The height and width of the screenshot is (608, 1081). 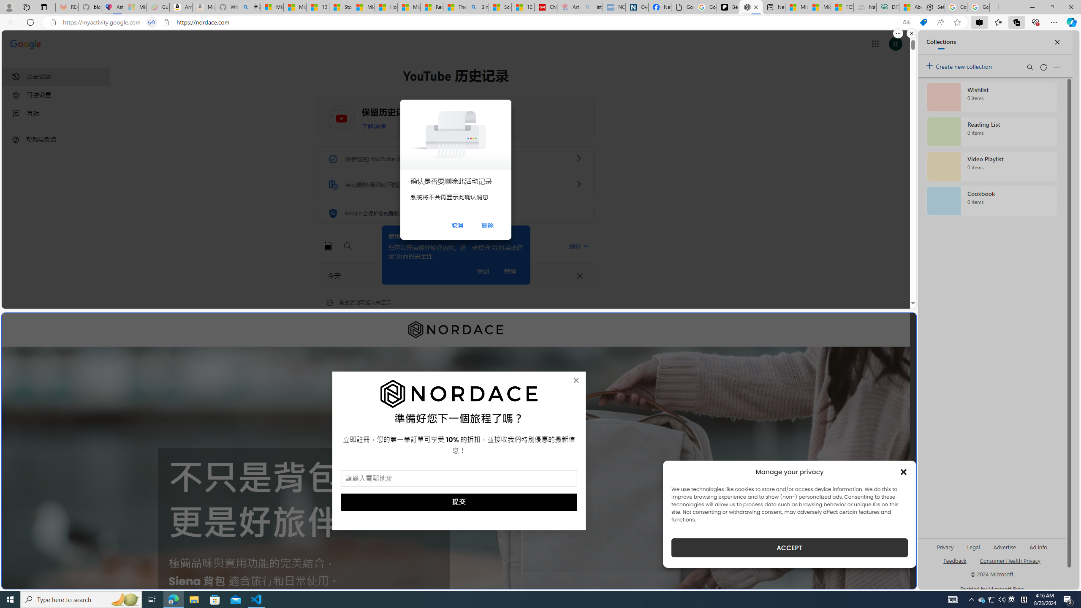 What do you see at coordinates (459, 478) in the screenshot?
I see `AutomationID: input_5_1` at bounding box center [459, 478].